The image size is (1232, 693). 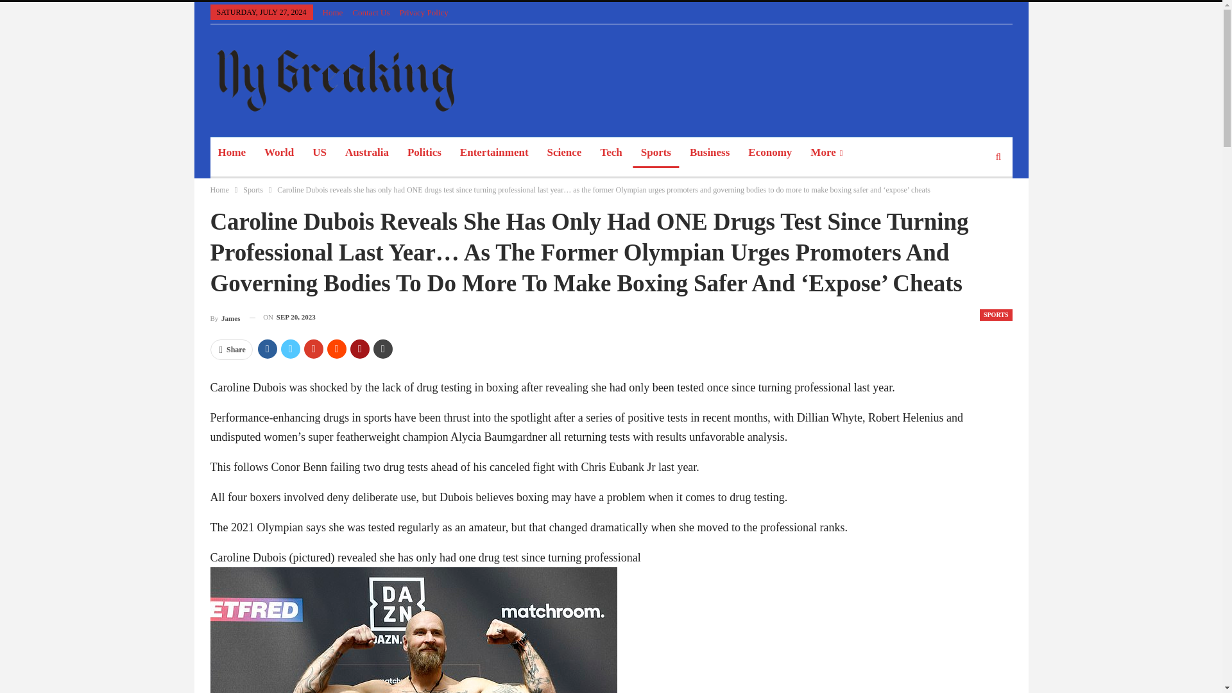 What do you see at coordinates (333, 12) in the screenshot?
I see `Home` at bounding box center [333, 12].